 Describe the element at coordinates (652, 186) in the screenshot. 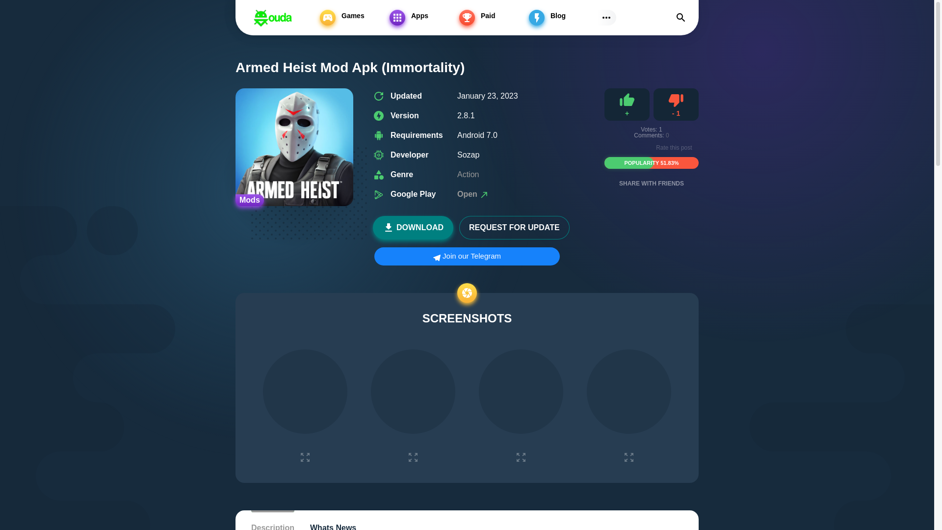

I see `Share with friends` at that location.